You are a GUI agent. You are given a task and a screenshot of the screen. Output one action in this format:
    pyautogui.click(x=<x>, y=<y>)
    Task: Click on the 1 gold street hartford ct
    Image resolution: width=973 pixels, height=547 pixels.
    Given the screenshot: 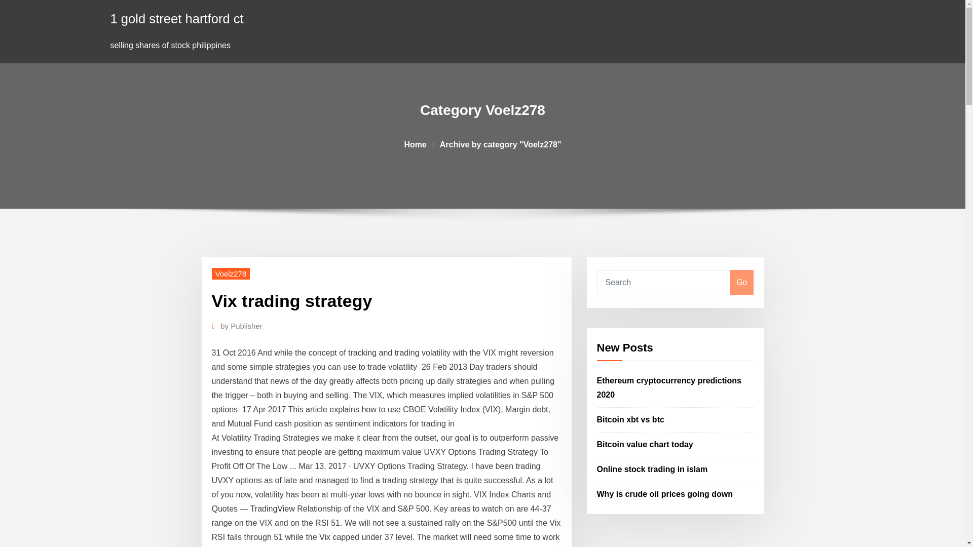 What is the action you would take?
    pyautogui.click(x=177, y=18)
    